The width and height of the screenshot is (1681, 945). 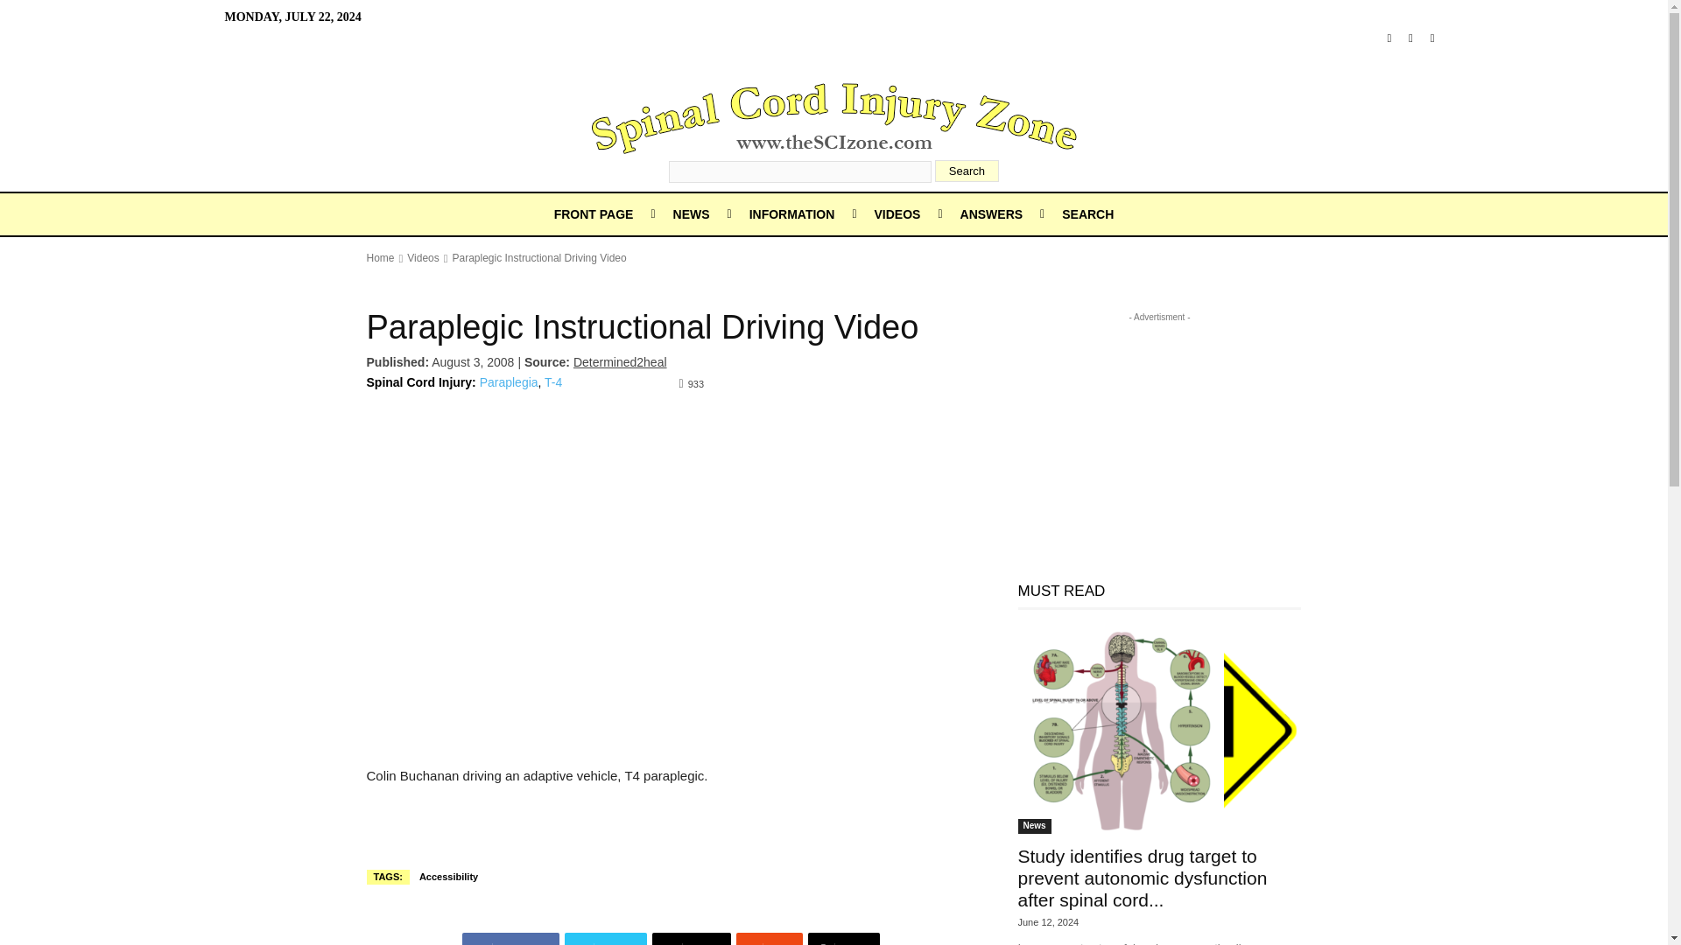 What do you see at coordinates (448, 877) in the screenshot?
I see `Accessibility` at bounding box center [448, 877].